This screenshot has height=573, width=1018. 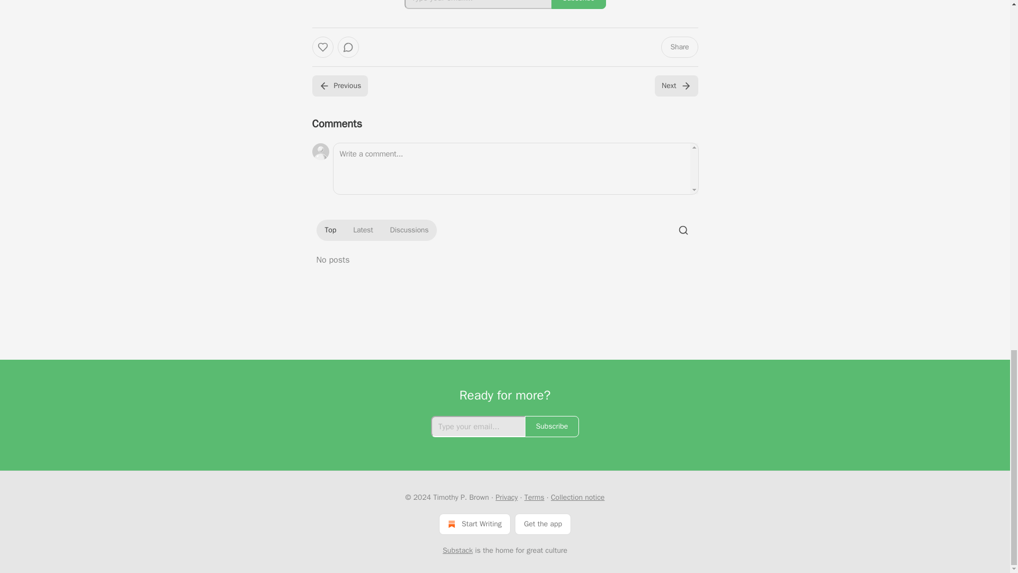 I want to click on Share, so click(x=679, y=47).